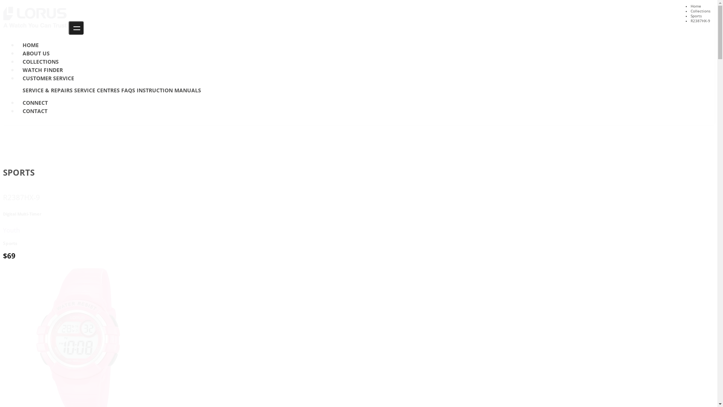 Image resolution: width=723 pixels, height=407 pixels. Describe the element at coordinates (696, 16) in the screenshot. I see `Sports` at that location.